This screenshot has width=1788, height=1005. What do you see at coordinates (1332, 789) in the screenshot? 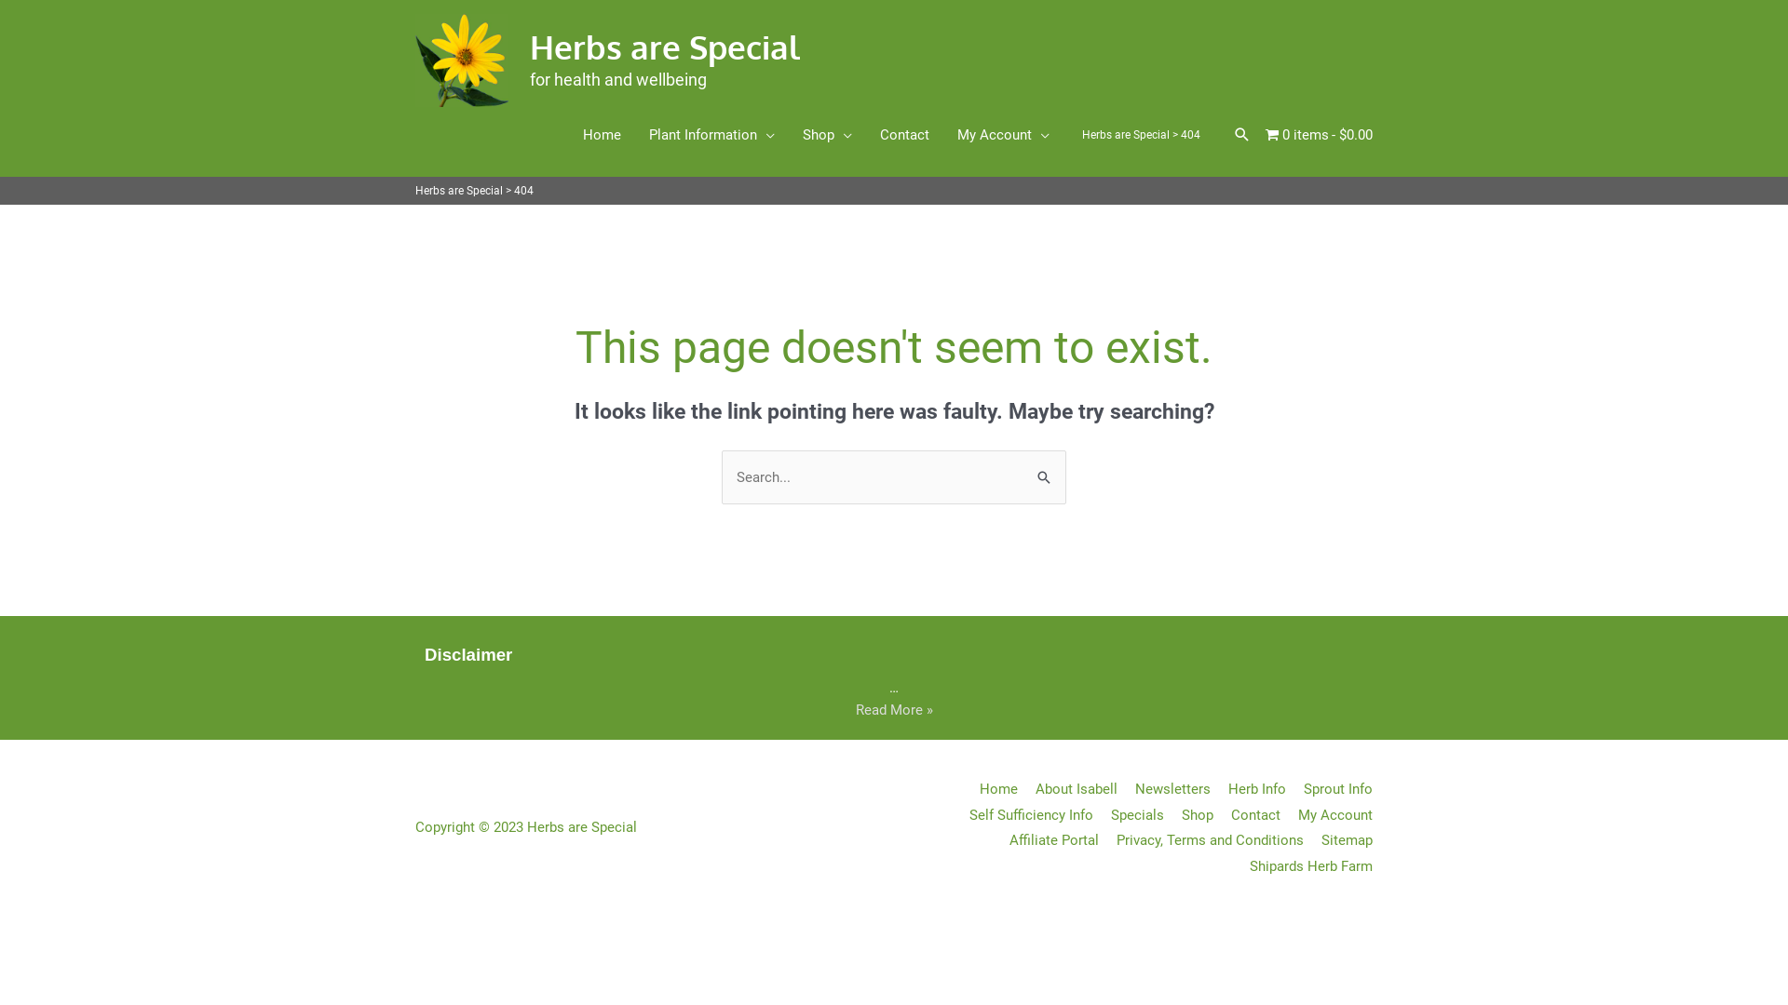
I see `Sprout Info` at bounding box center [1332, 789].